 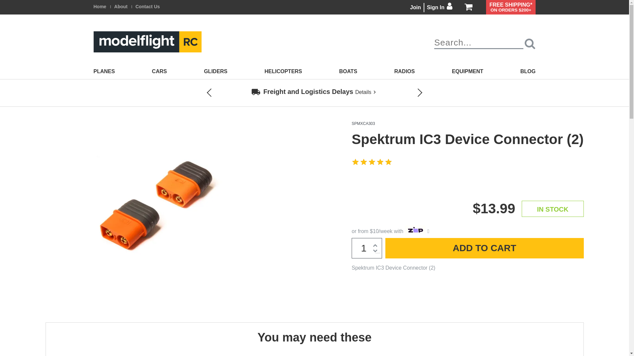 What do you see at coordinates (440, 8) in the screenshot?
I see `Sign In` at bounding box center [440, 8].